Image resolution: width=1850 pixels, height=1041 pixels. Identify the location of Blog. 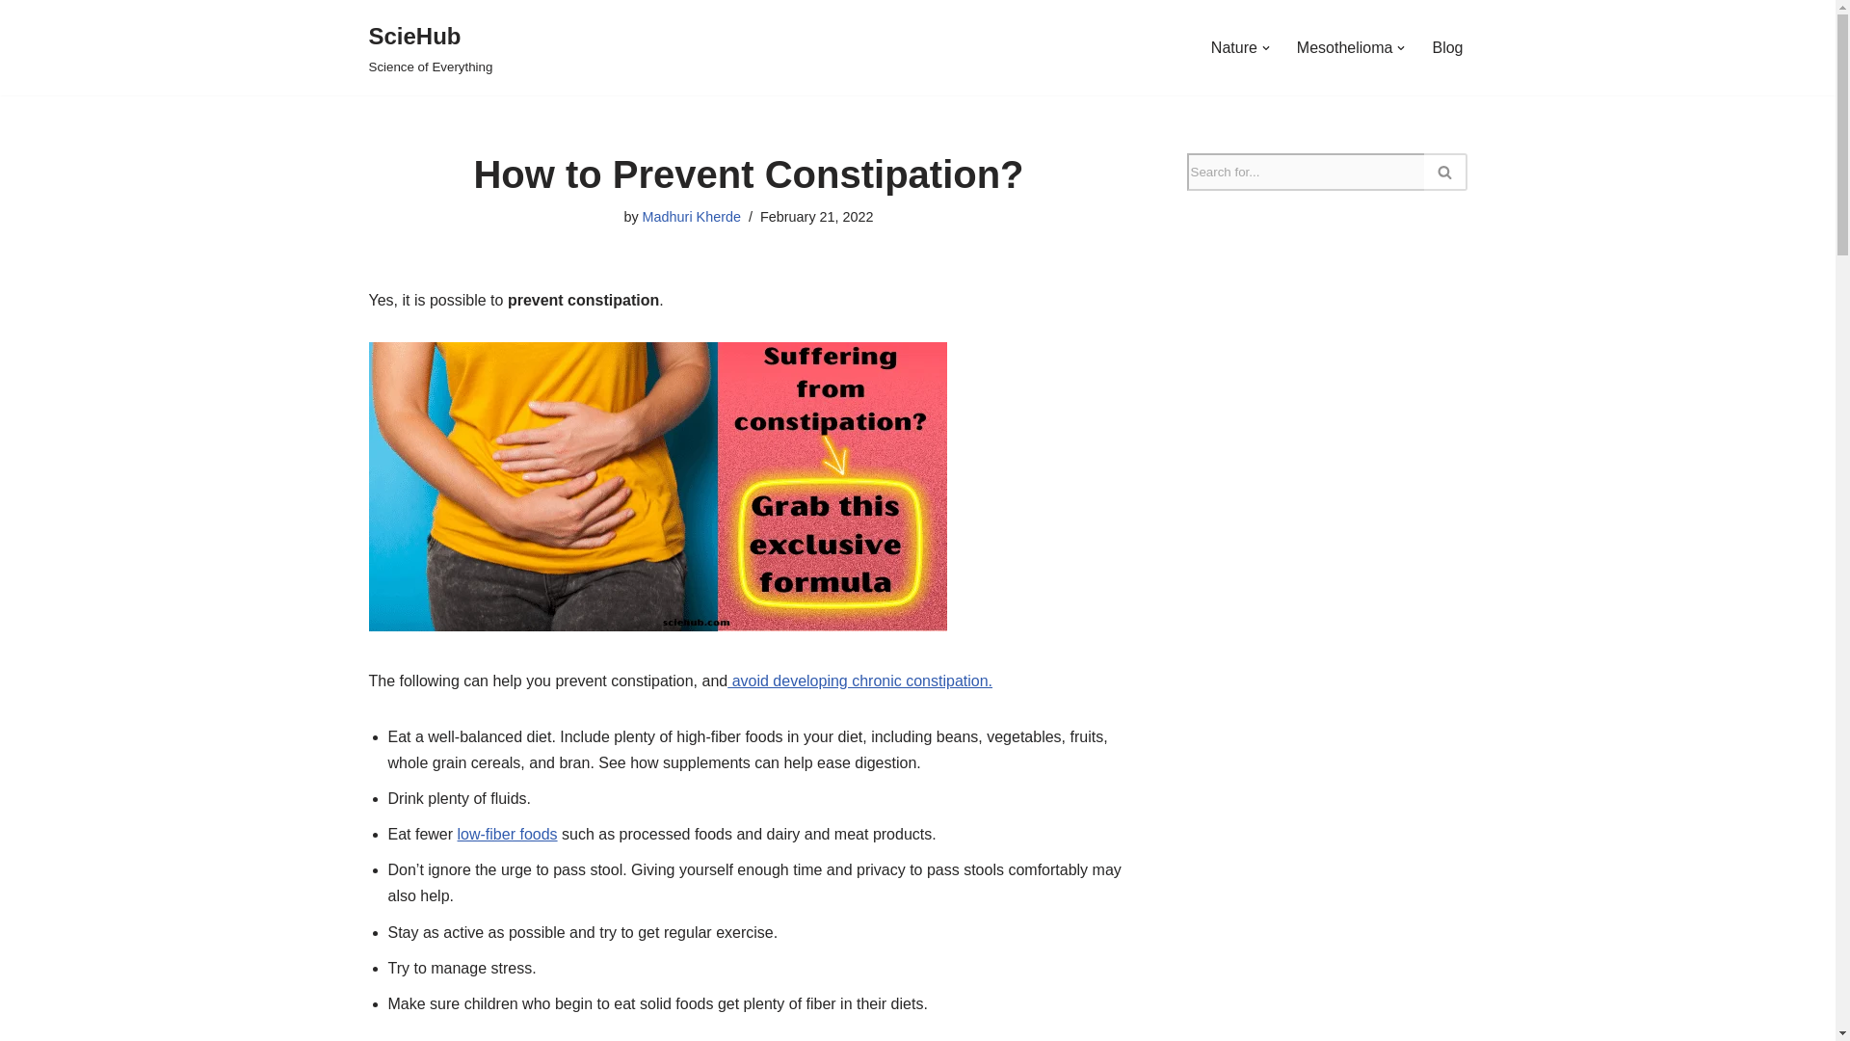
(430, 48).